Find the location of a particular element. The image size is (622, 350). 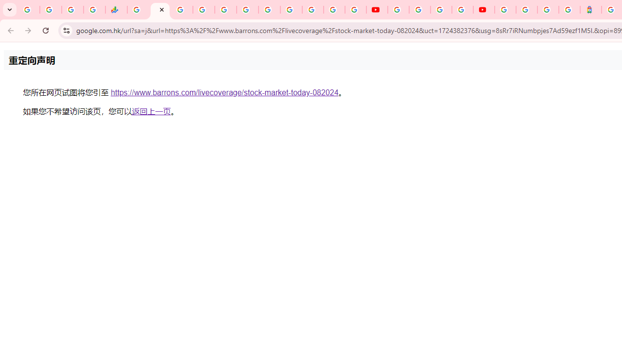

Sign in - Google Accounts is located at coordinates (505, 10).